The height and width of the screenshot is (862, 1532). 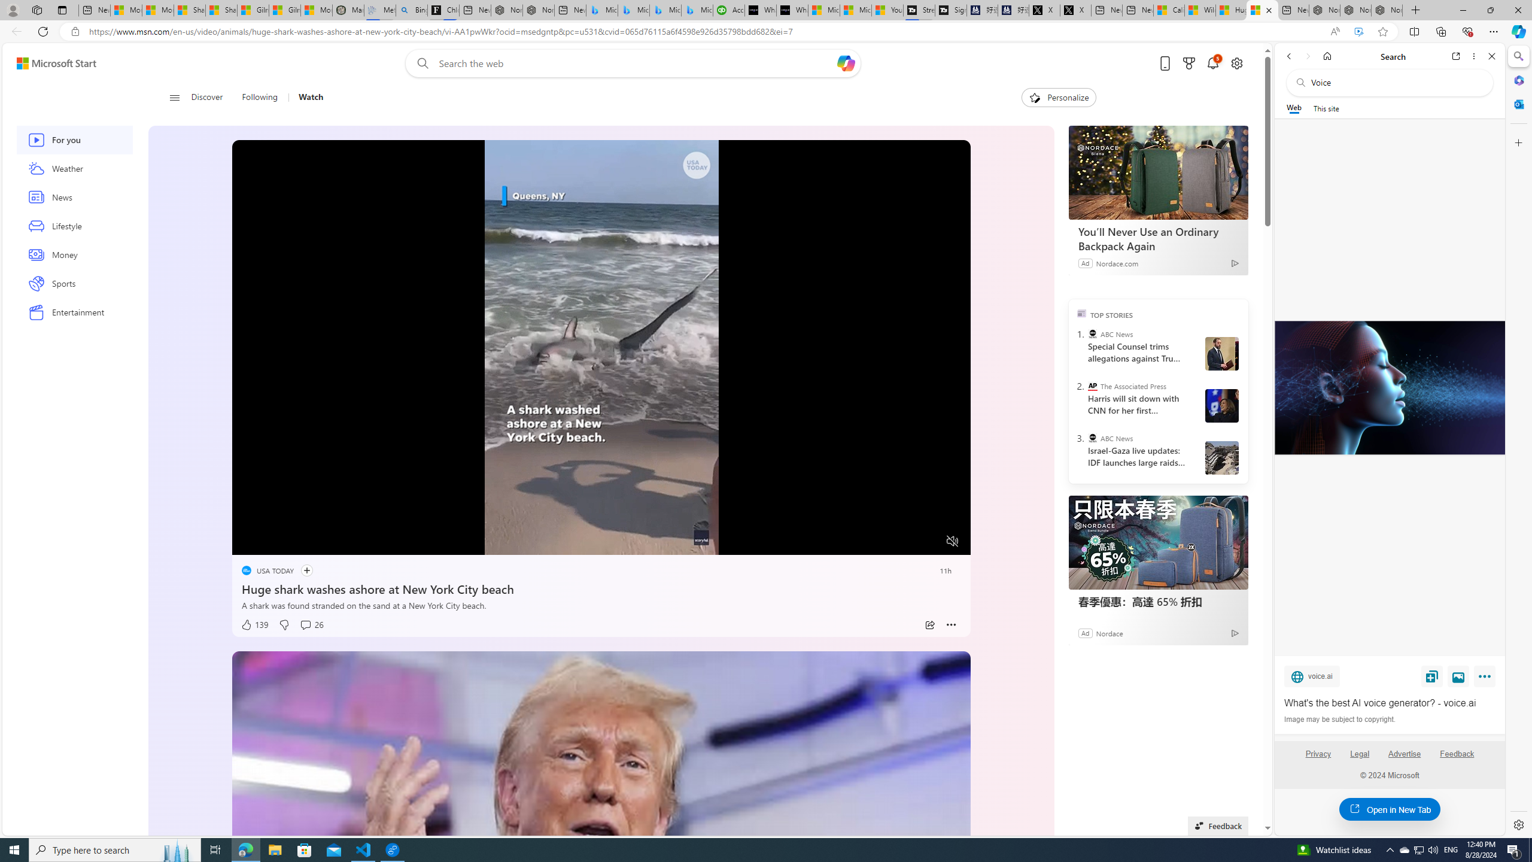 What do you see at coordinates (51, 63) in the screenshot?
I see `Skip to content` at bounding box center [51, 63].